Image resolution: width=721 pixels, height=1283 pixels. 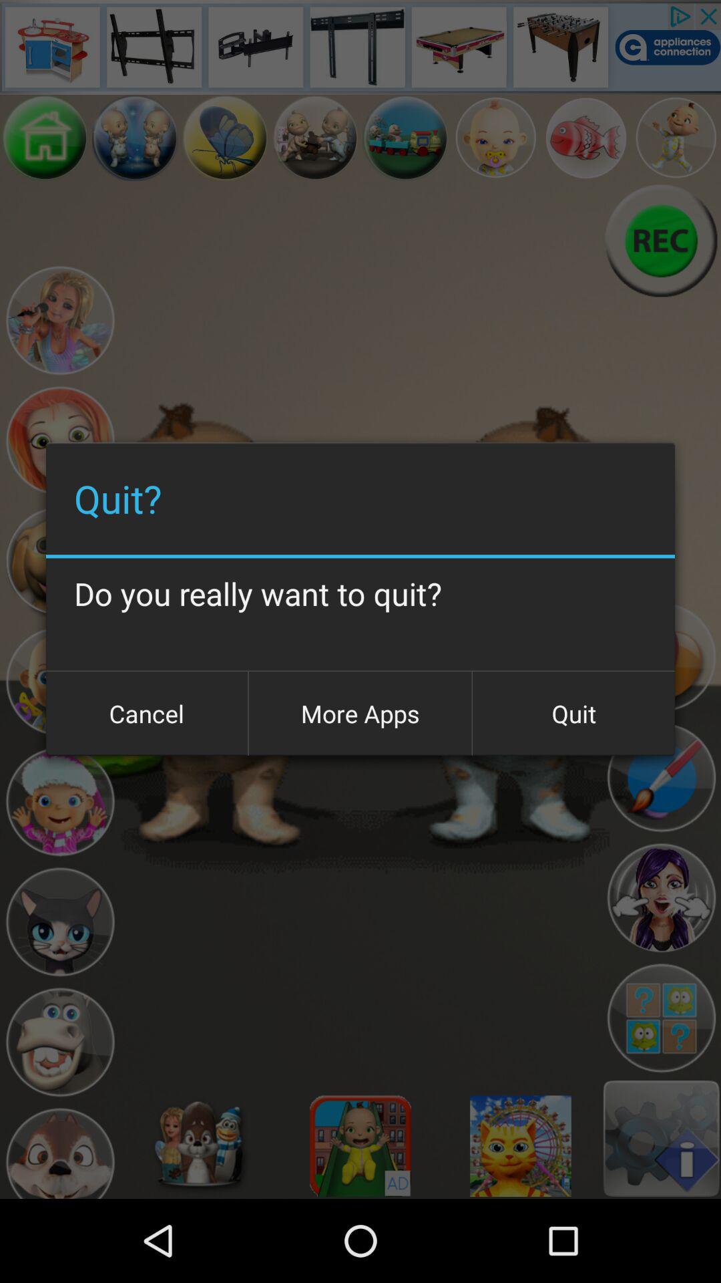 What do you see at coordinates (661, 1018) in the screenshot?
I see `choose the selection` at bounding box center [661, 1018].